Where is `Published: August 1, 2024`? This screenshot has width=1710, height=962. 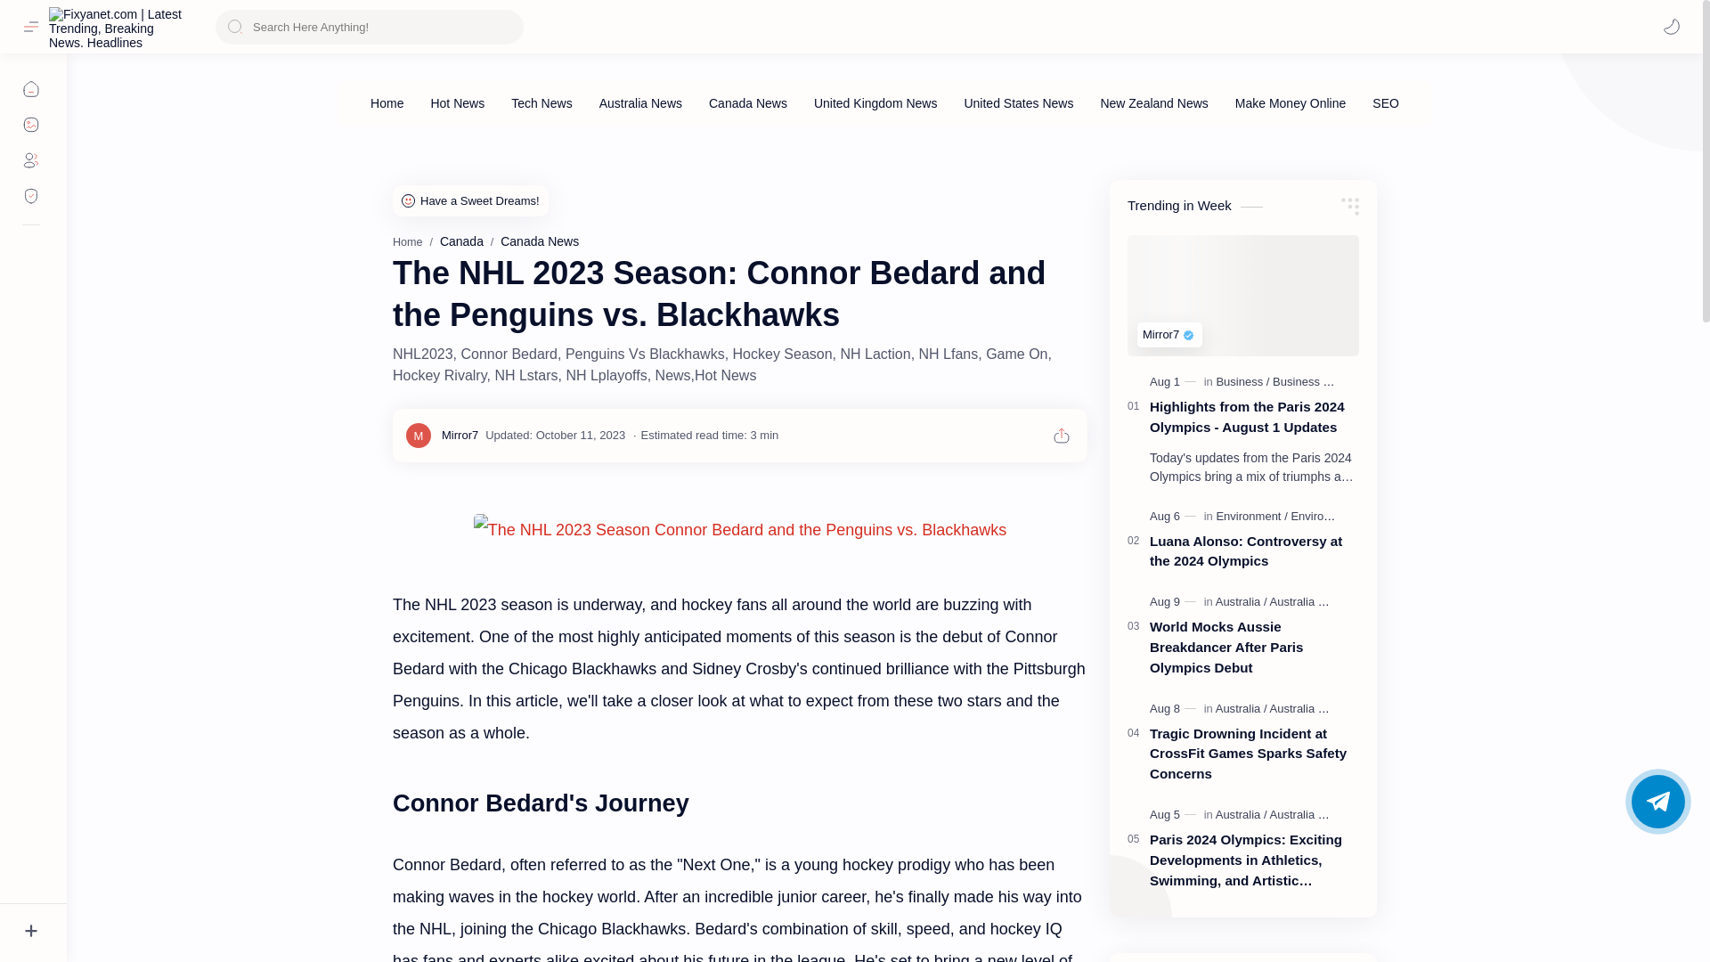 Published: August 1, 2024 is located at coordinates (1174, 382).